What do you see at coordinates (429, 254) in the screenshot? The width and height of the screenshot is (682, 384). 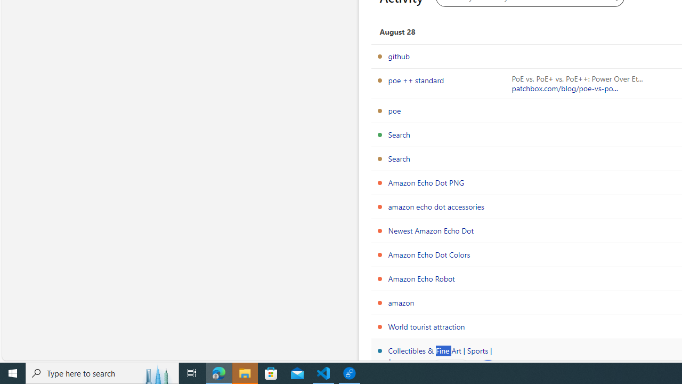 I see `Amazon Echo Dot Colors` at bounding box center [429, 254].